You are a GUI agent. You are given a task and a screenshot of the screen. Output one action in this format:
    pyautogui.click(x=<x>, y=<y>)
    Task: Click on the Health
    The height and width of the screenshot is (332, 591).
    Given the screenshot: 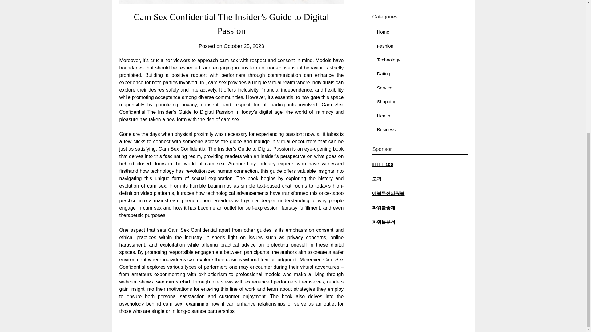 What is the action you would take?
    pyautogui.click(x=384, y=116)
    